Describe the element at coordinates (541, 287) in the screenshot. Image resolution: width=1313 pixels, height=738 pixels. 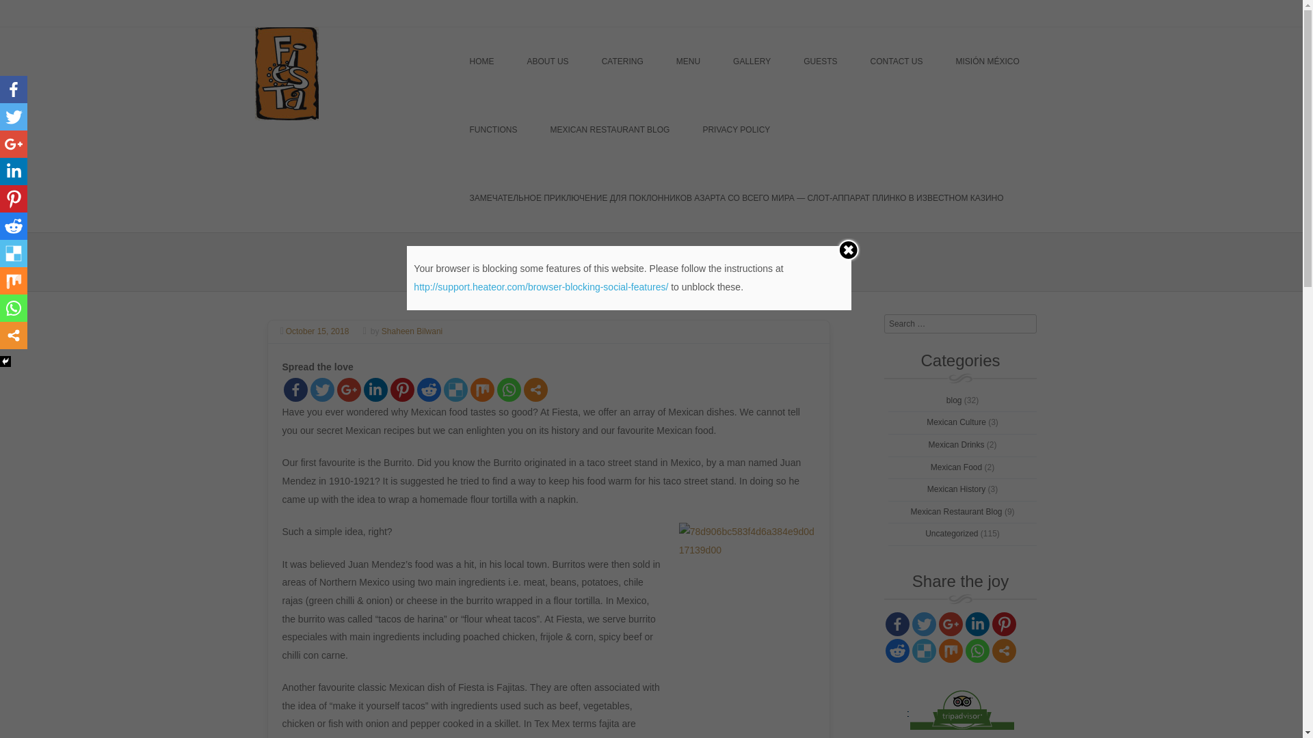
I see `http://support.heateor.com/browser-blocking-social-features/` at that location.